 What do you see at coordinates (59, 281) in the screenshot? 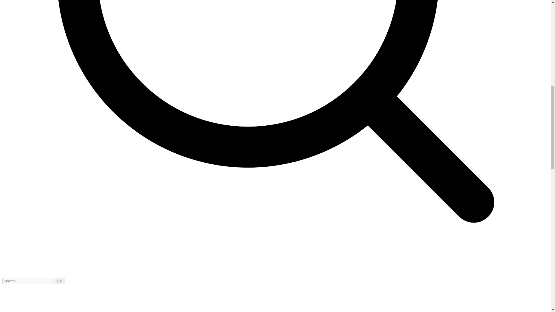
I see `Go` at bounding box center [59, 281].